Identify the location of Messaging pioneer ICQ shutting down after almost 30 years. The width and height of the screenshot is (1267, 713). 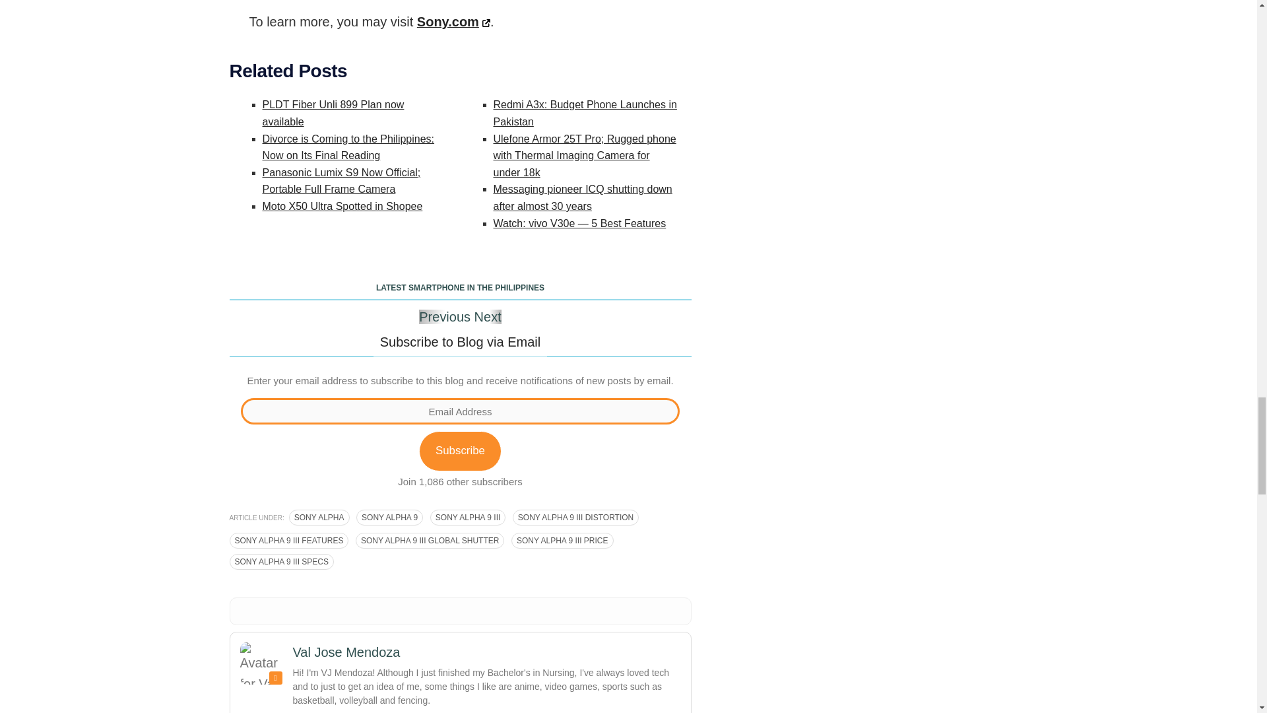
(583, 197).